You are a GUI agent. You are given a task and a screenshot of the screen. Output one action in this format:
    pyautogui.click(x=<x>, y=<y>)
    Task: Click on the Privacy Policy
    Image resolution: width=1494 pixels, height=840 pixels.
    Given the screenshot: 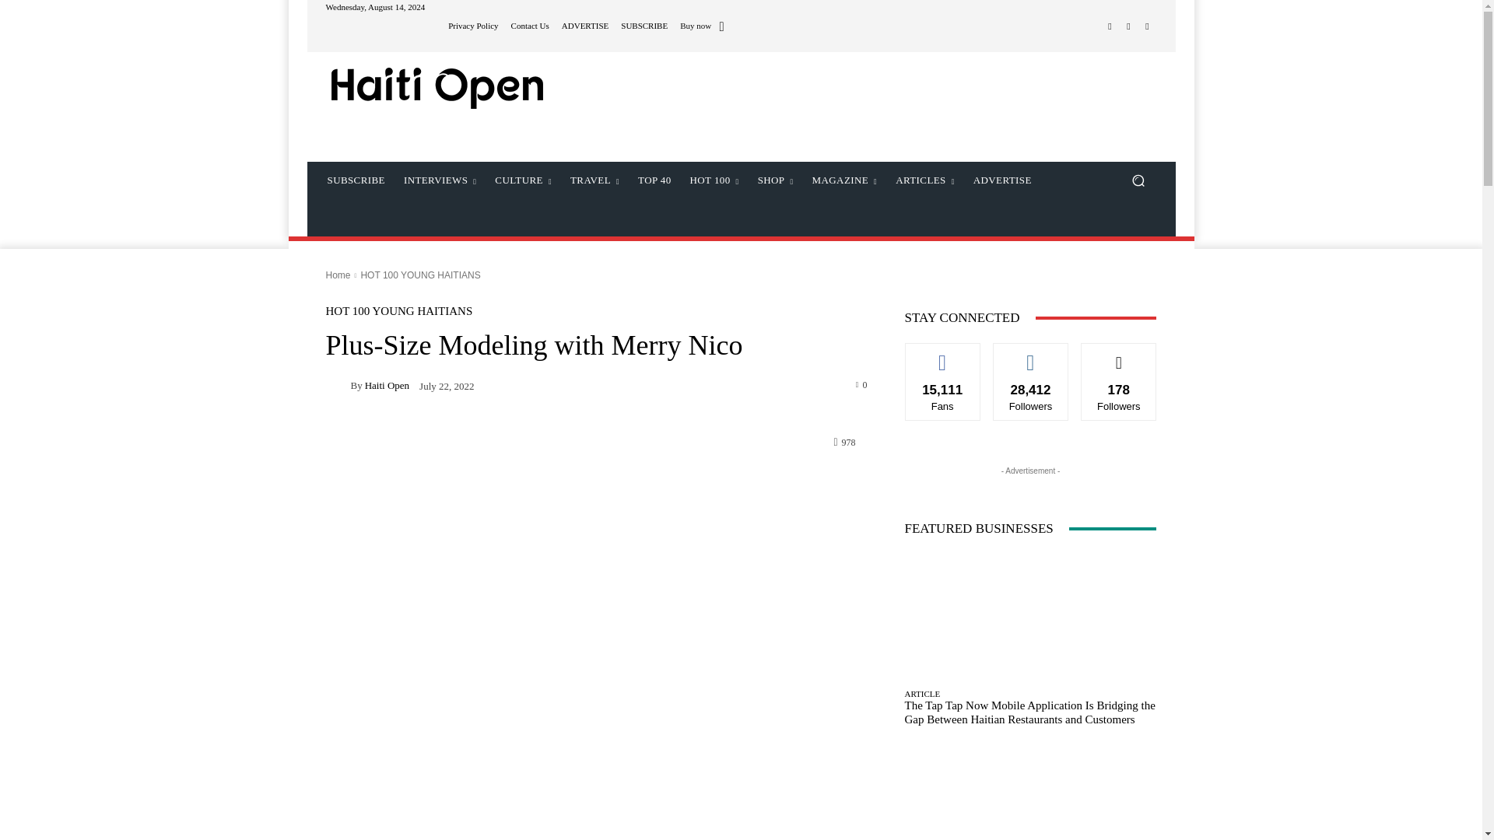 What is the action you would take?
    pyautogui.click(x=473, y=26)
    